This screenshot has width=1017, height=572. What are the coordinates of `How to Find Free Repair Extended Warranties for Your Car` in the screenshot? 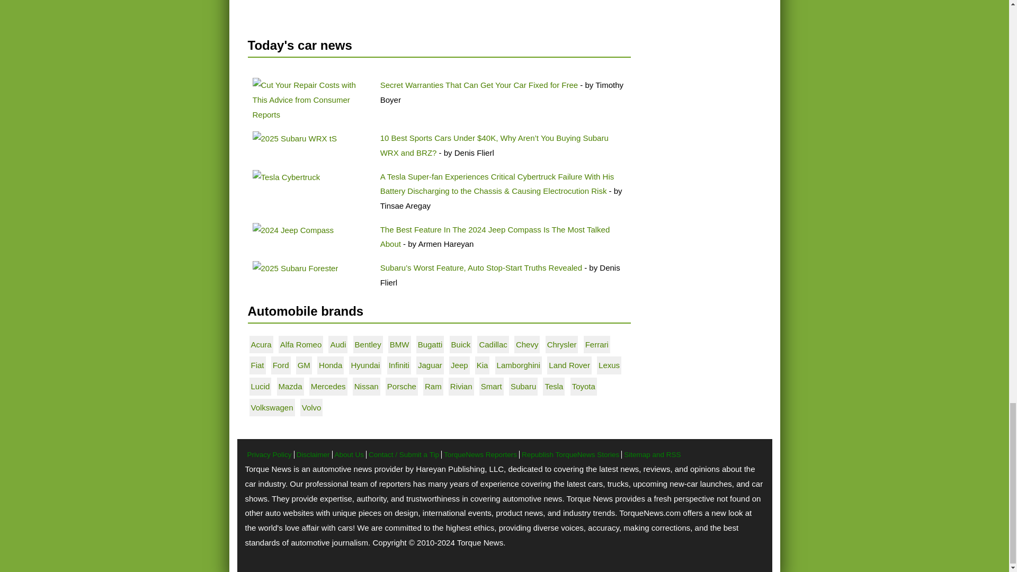 It's located at (311, 100).